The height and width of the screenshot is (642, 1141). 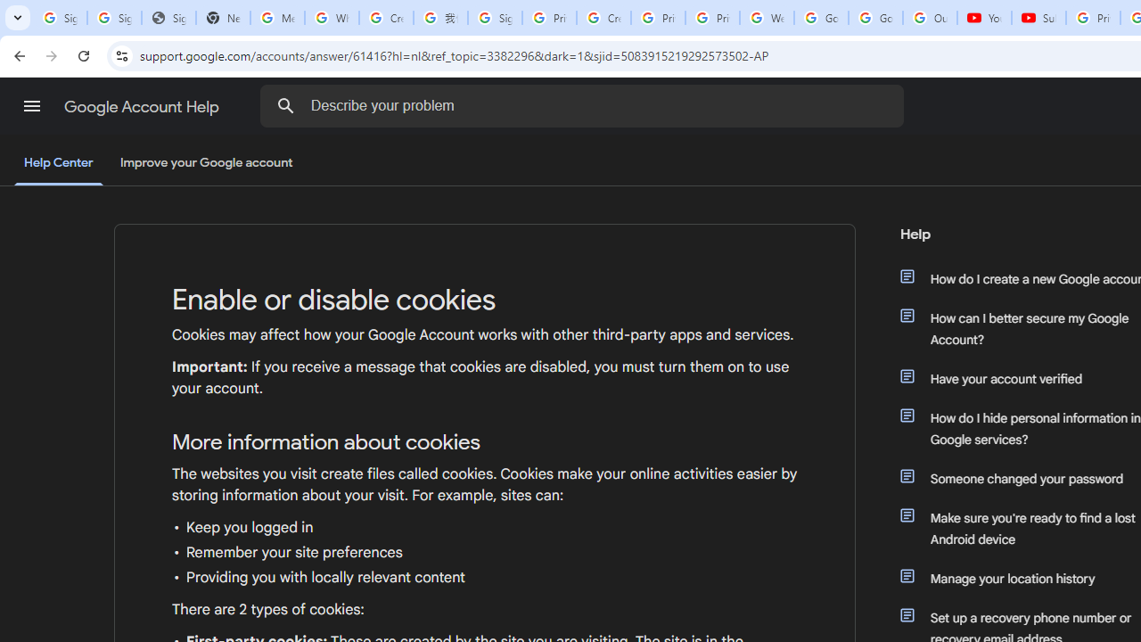 I want to click on Help Center, so click(x=59, y=164).